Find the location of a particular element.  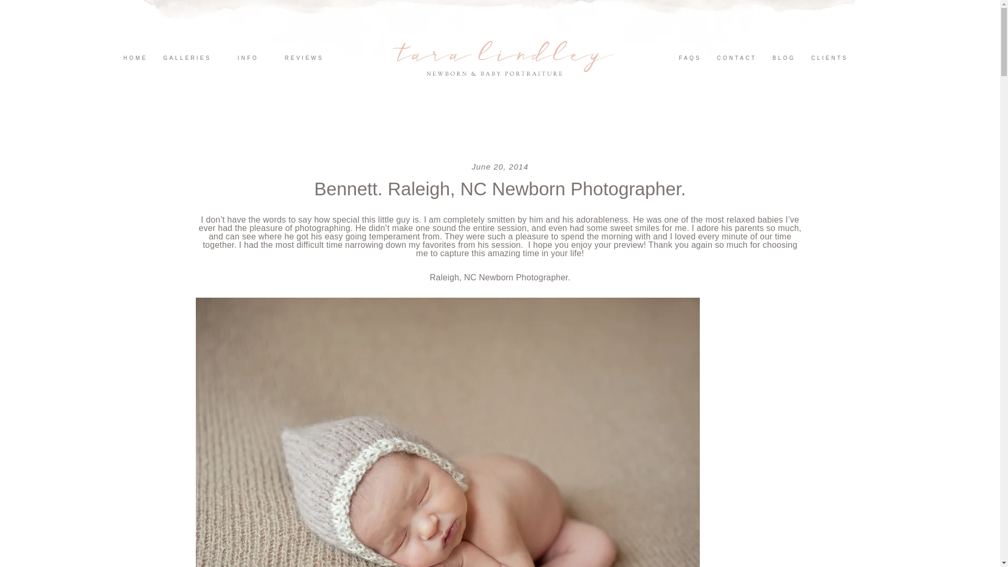

HOME is located at coordinates (135, 58).